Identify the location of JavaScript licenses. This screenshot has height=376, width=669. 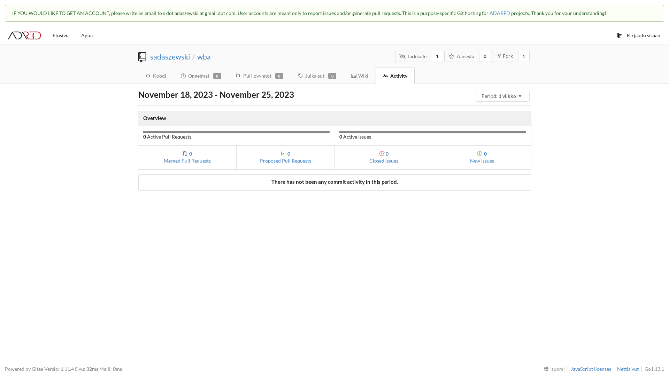
(590, 369).